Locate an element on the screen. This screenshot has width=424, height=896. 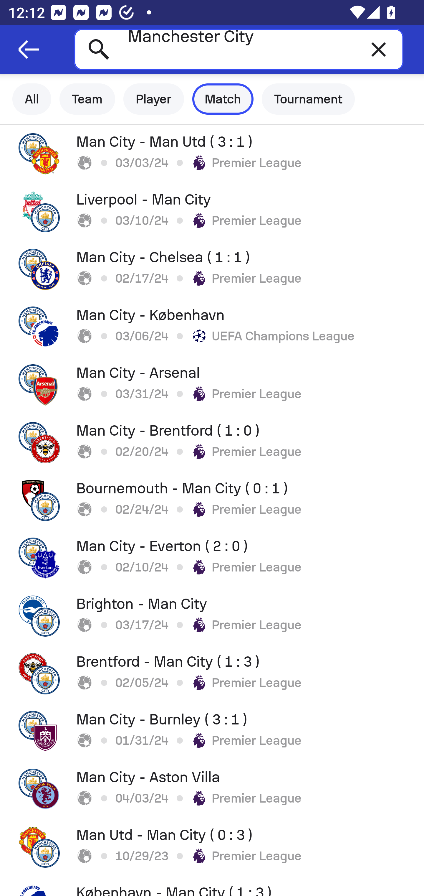
Navigate up is located at coordinates (29, 50).